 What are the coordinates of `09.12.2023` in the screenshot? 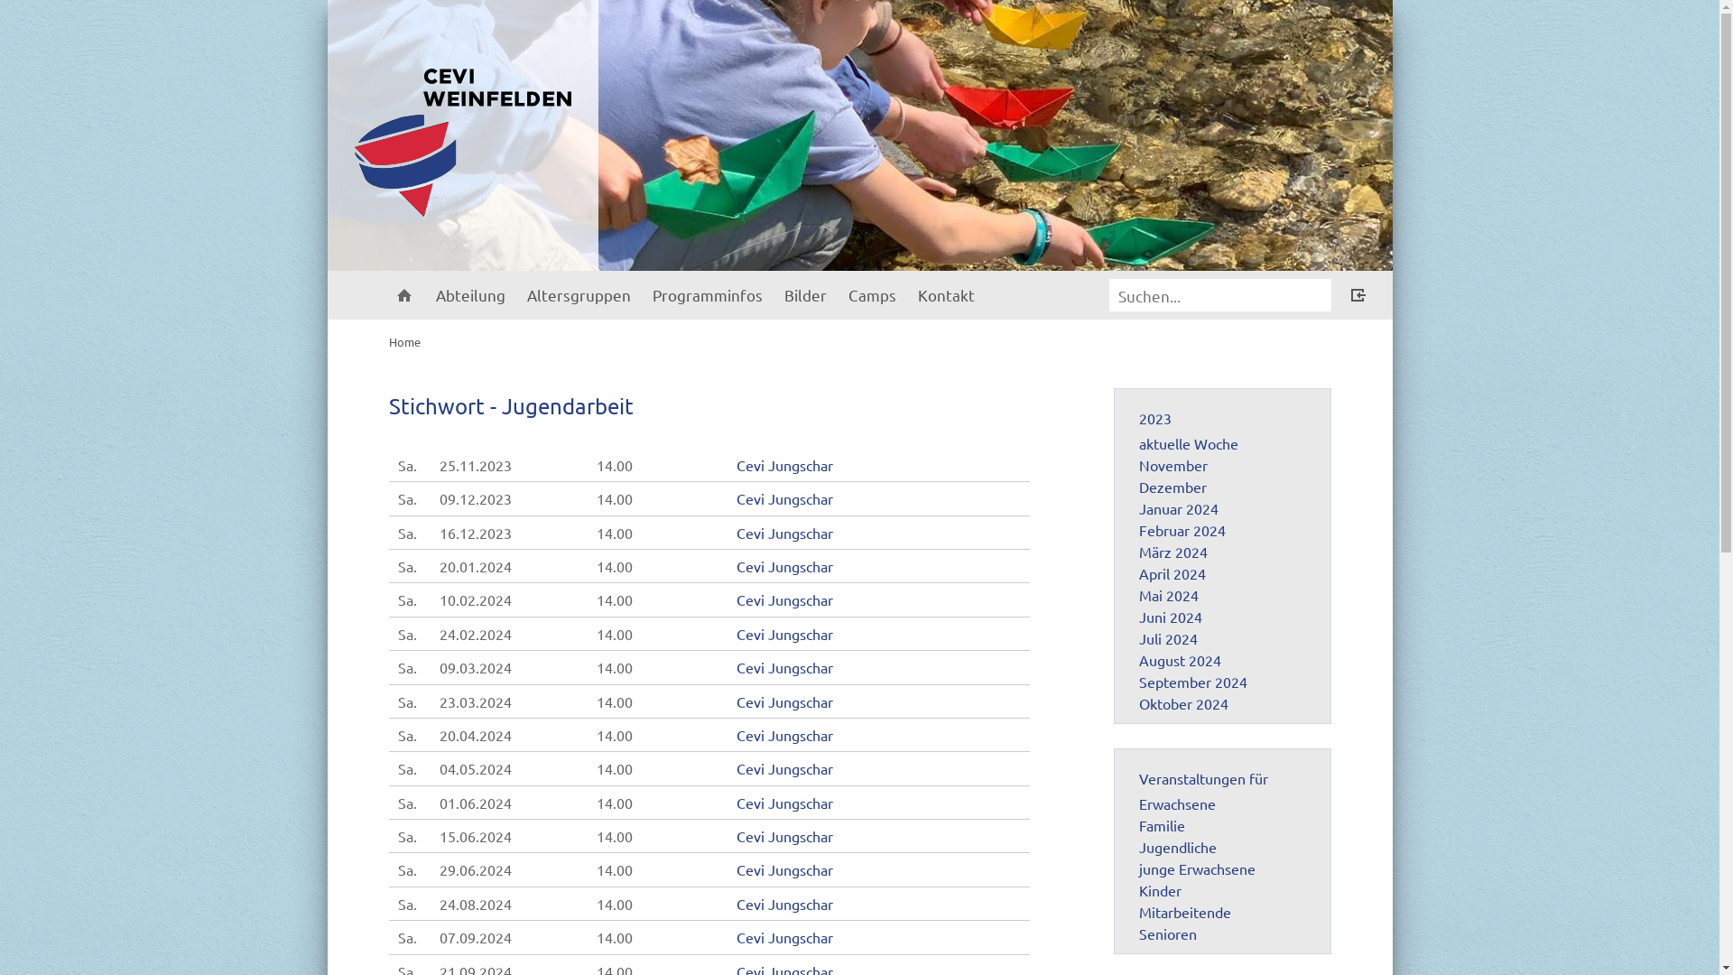 It's located at (476, 498).